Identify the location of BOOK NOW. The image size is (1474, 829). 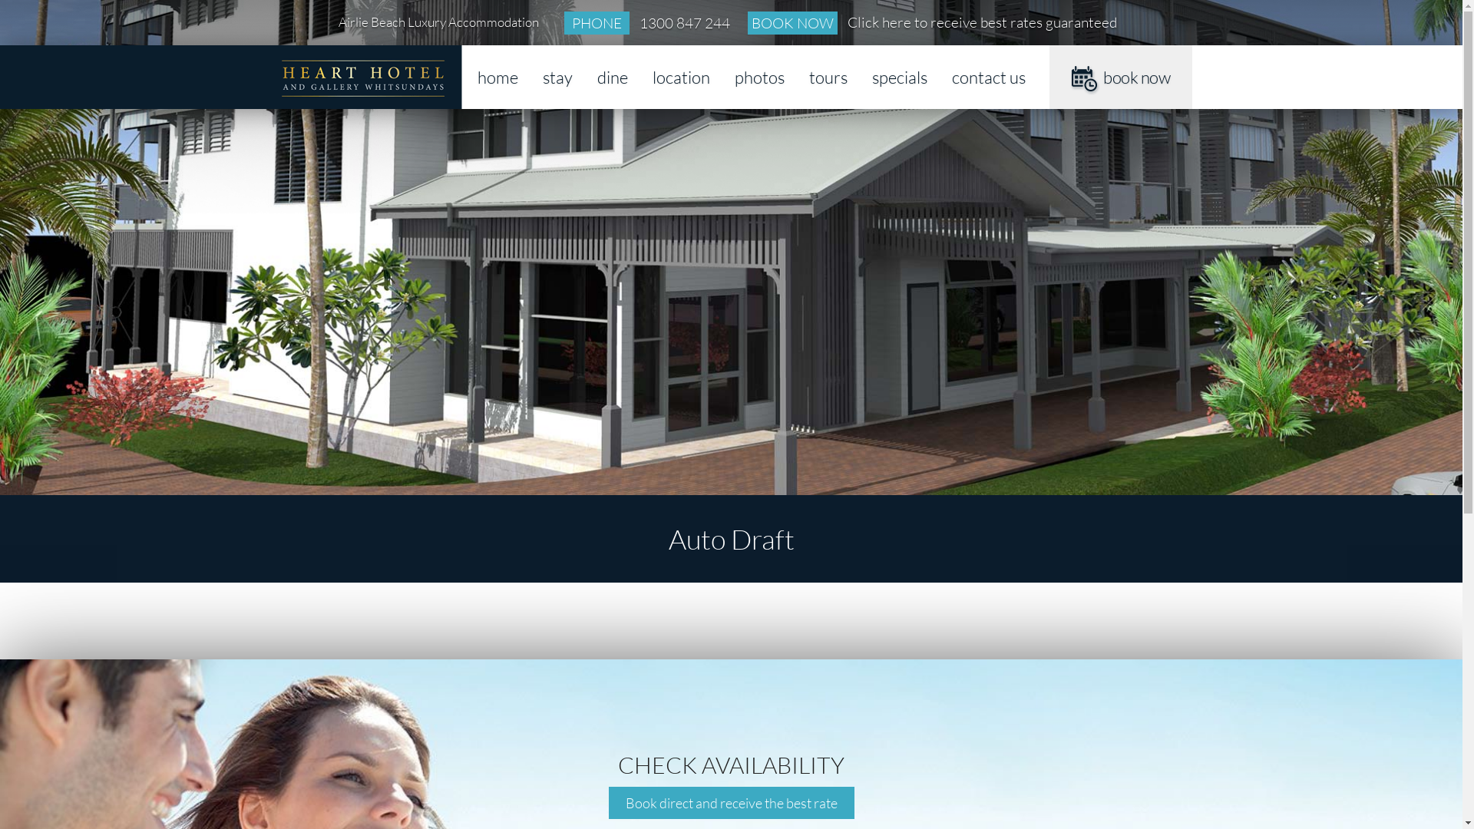
(792, 23).